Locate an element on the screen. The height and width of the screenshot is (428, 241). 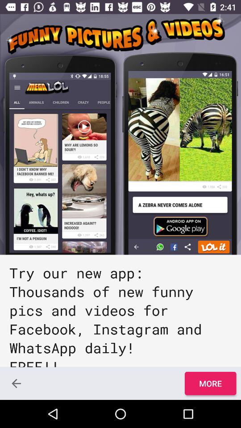
turn off the item next to the more icon is located at coordinates (16, 383).